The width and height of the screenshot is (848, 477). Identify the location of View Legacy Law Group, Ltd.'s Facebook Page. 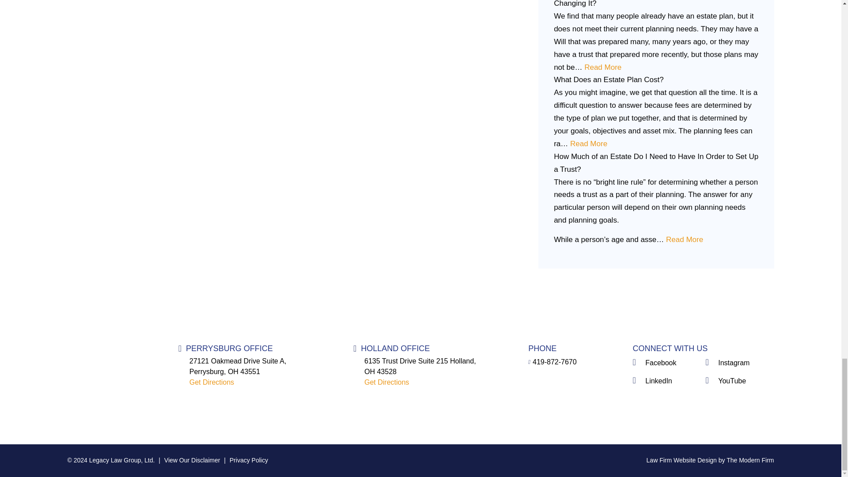
(667, 363).